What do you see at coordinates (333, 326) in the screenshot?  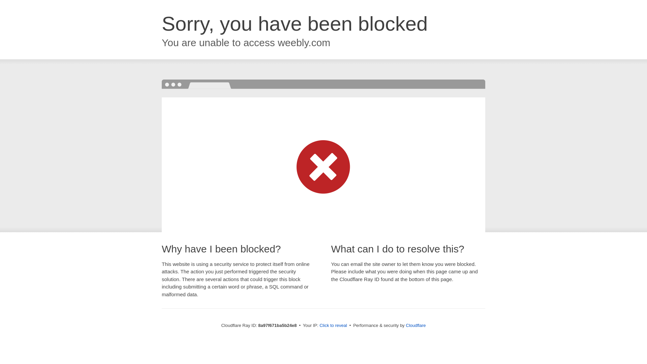 I see `Click to reveal` at bounding box center [333, 326].